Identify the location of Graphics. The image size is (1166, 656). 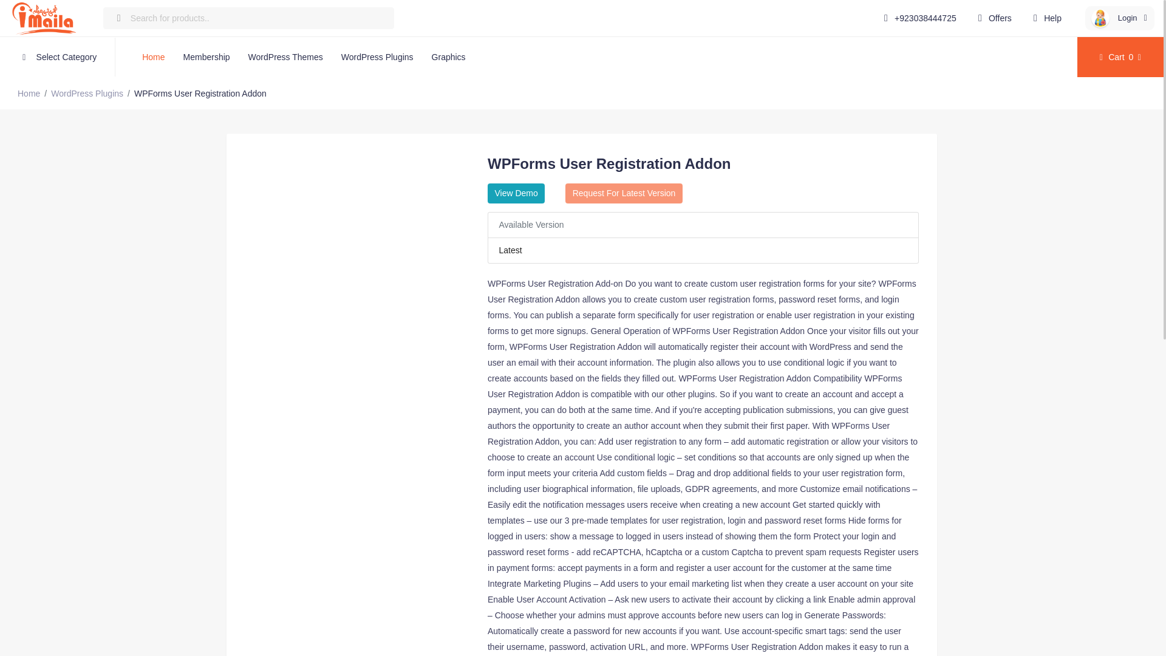
(448, 57).